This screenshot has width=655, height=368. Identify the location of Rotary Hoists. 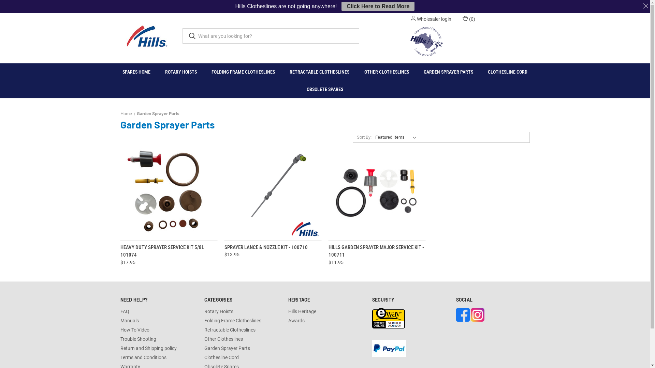
(218, 311).